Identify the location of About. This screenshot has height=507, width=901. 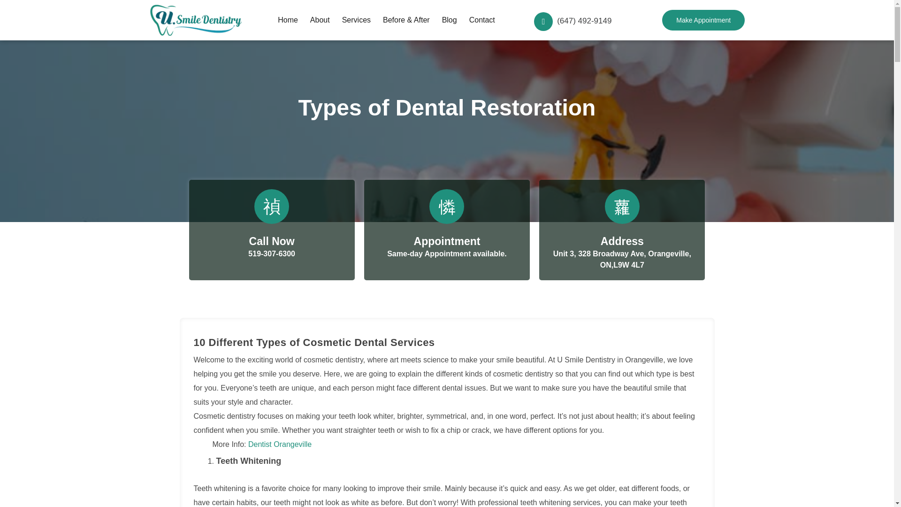
(320, 20).